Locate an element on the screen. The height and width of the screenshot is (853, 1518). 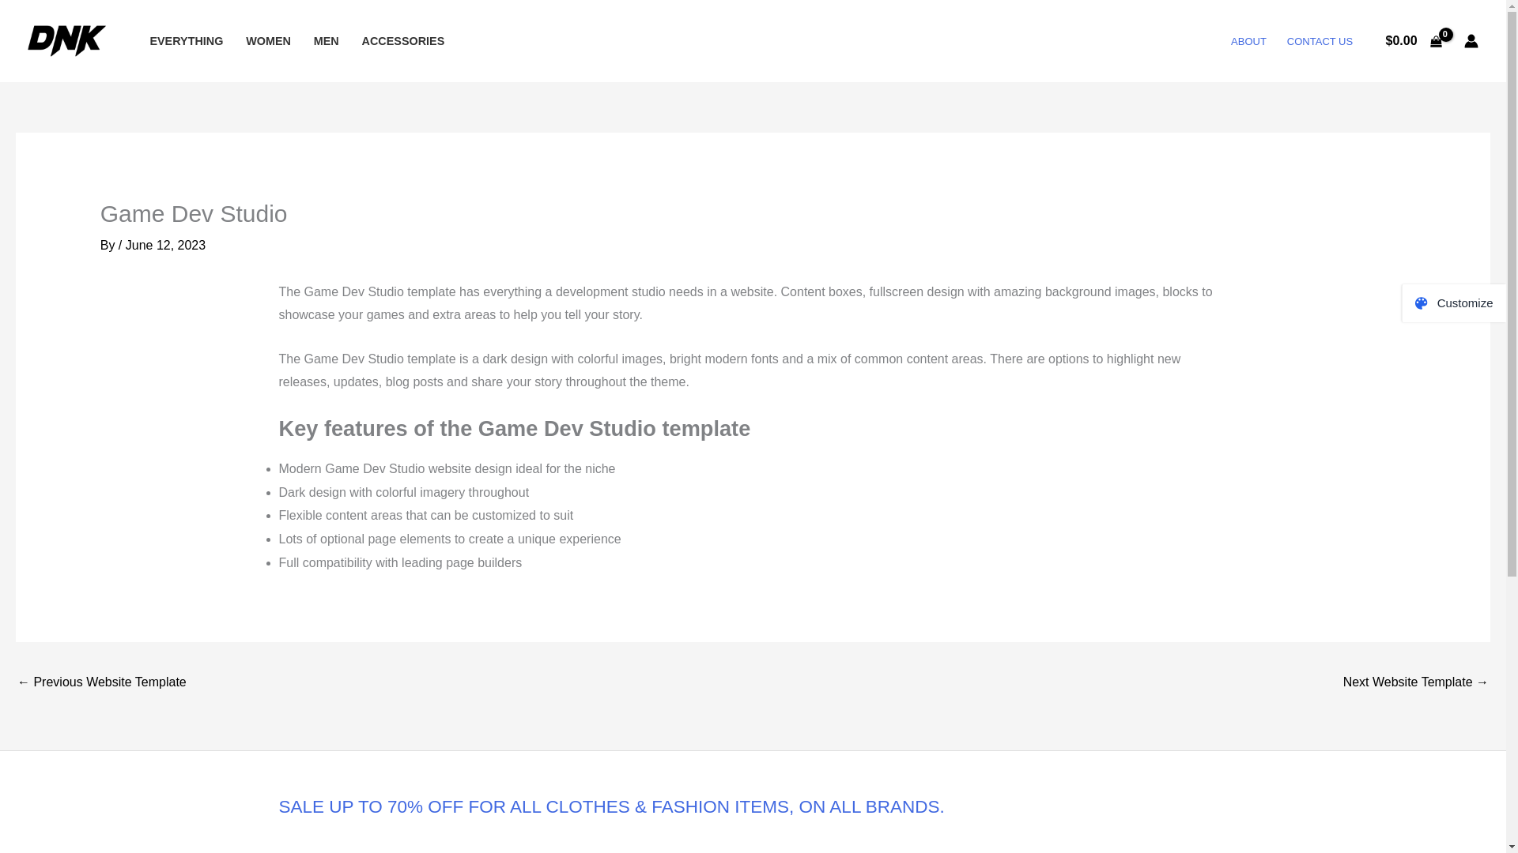
EVERYTHING is located at coordinates (187, 41).